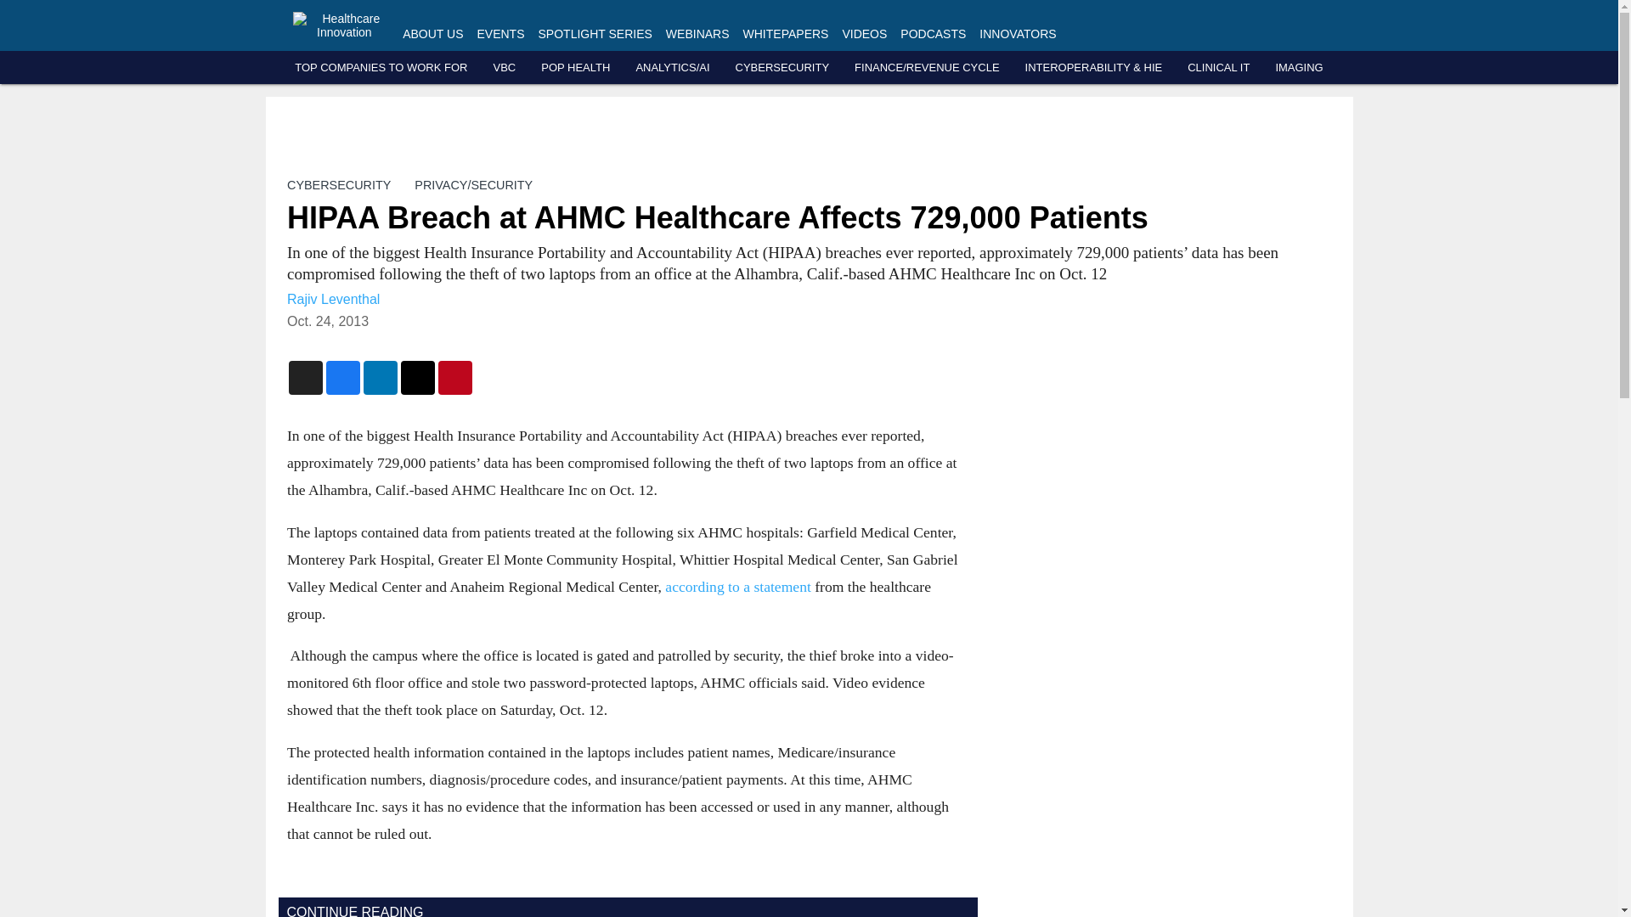 This screenshot has height=917, width=1631. Describe the element at coordinates (338, 184) in the screenshot. I see `CYBERSECURITY` at that location.